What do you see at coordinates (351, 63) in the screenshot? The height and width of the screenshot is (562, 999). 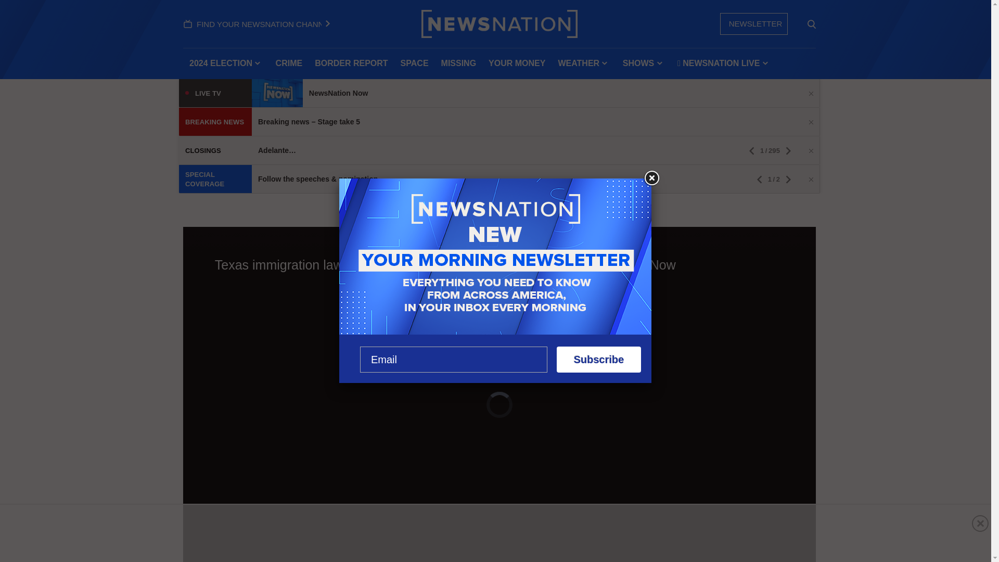 I see `BORDER REPORT` at bounding box center [351, 63].